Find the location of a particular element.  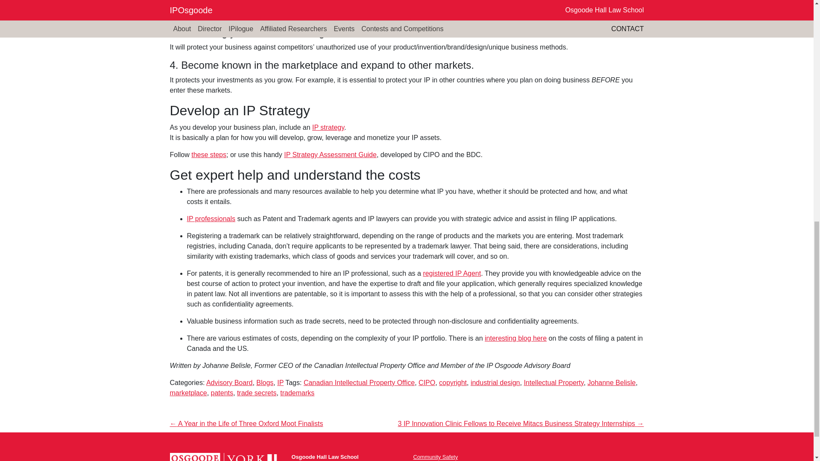

registered IP Agent is located at coordinates (452, 273).